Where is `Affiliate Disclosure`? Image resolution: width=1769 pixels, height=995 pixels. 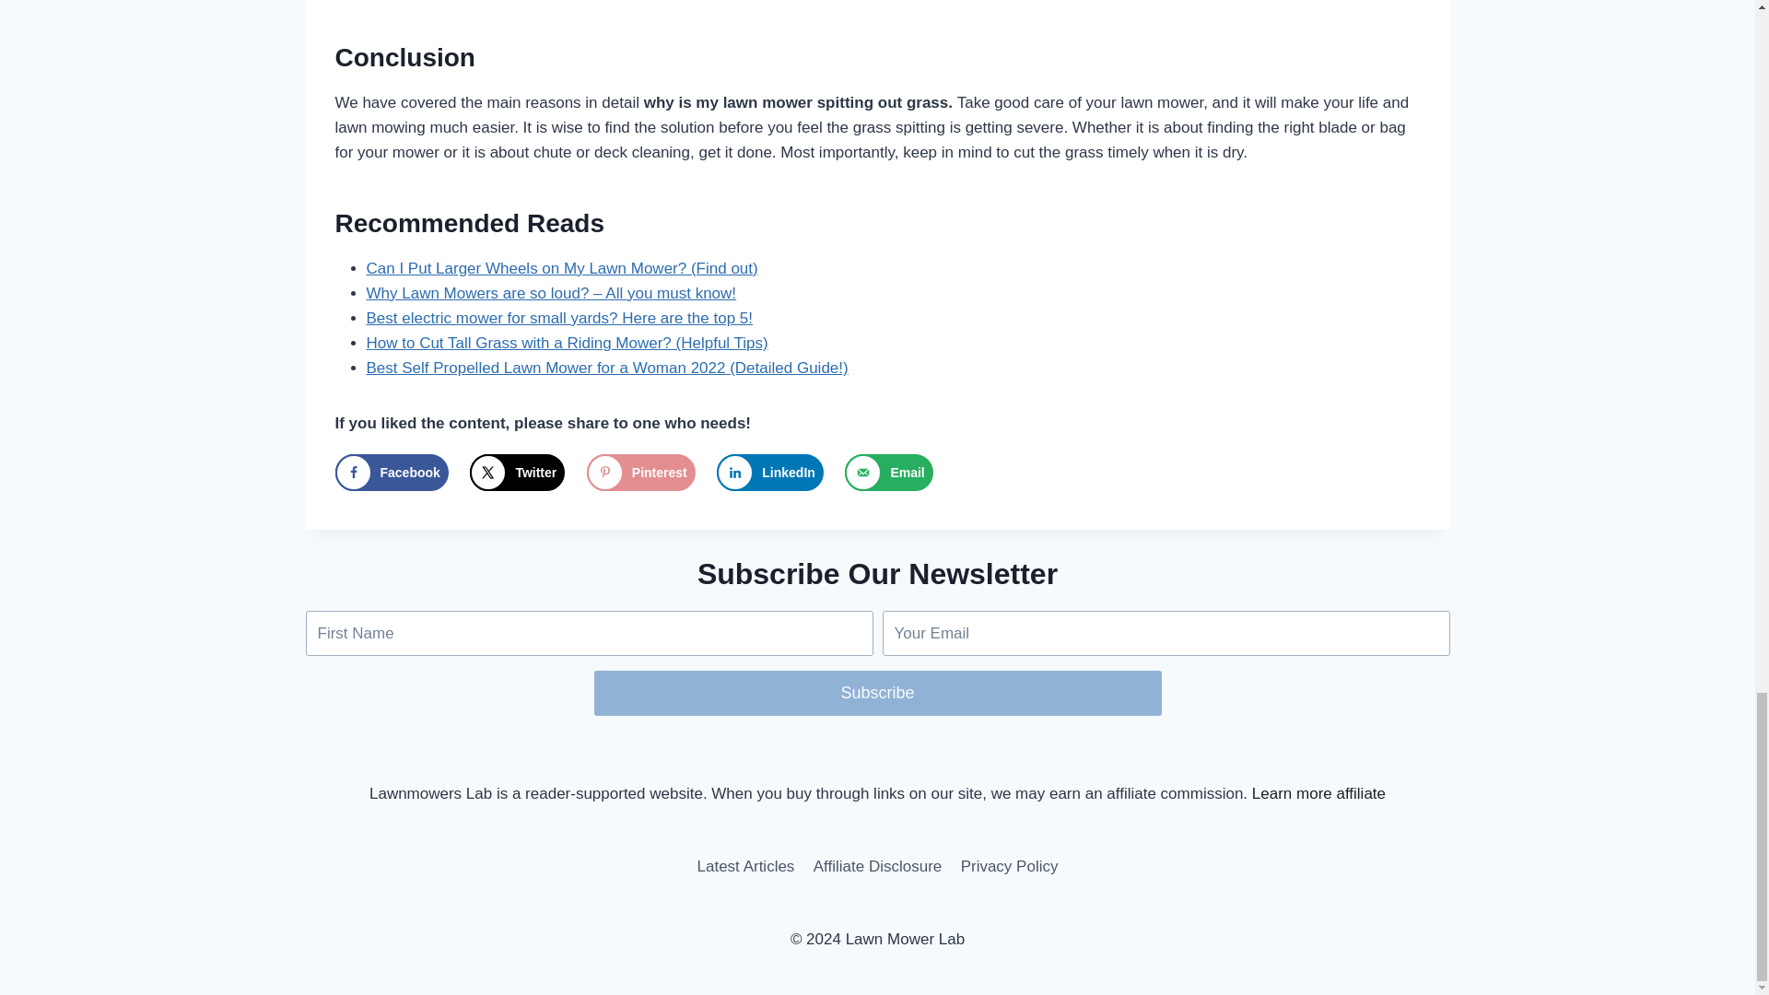 Affiliate Disclosure is located at coordinates (877, 866).